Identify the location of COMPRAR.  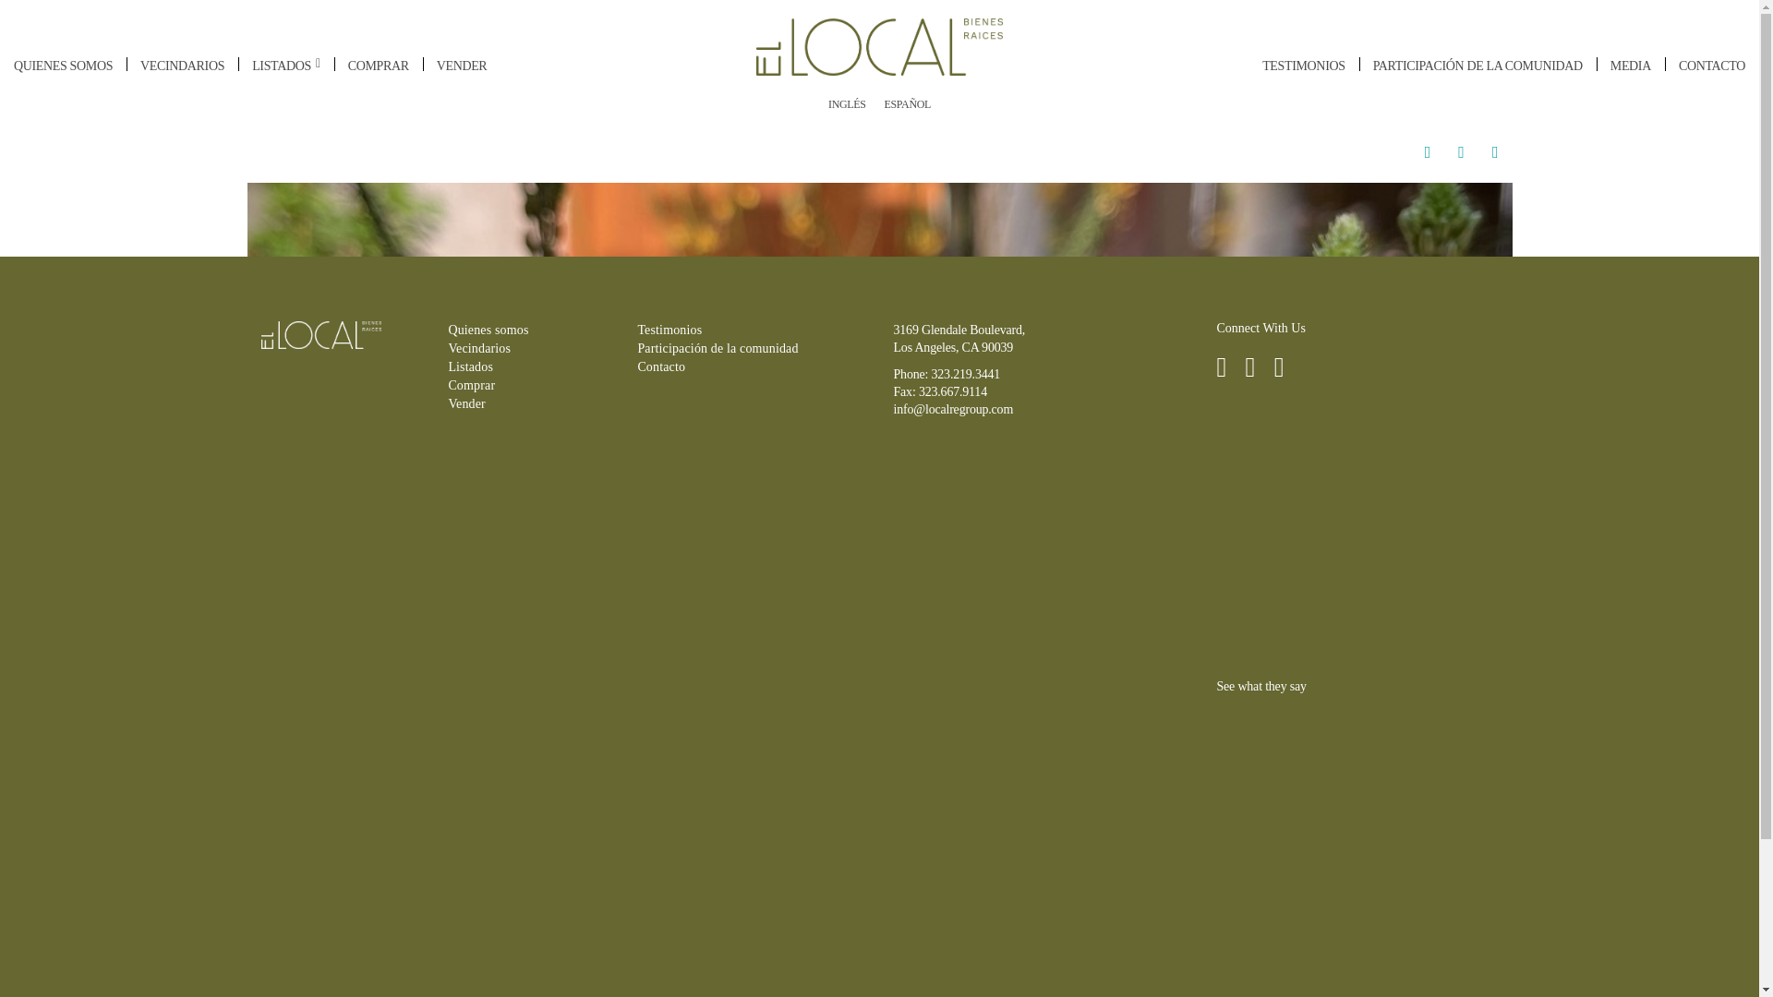
(379, 66).